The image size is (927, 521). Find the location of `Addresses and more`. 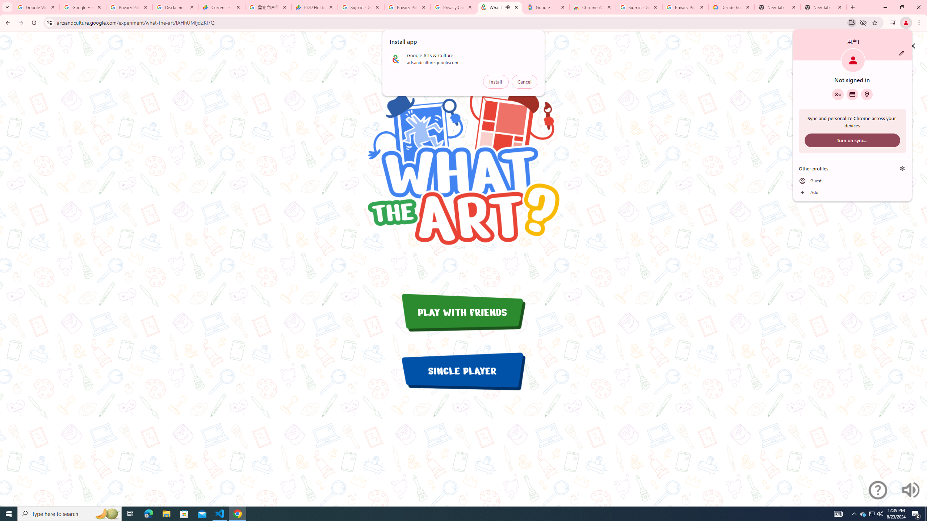

Addresses and more is located at coordinates (823, 7).